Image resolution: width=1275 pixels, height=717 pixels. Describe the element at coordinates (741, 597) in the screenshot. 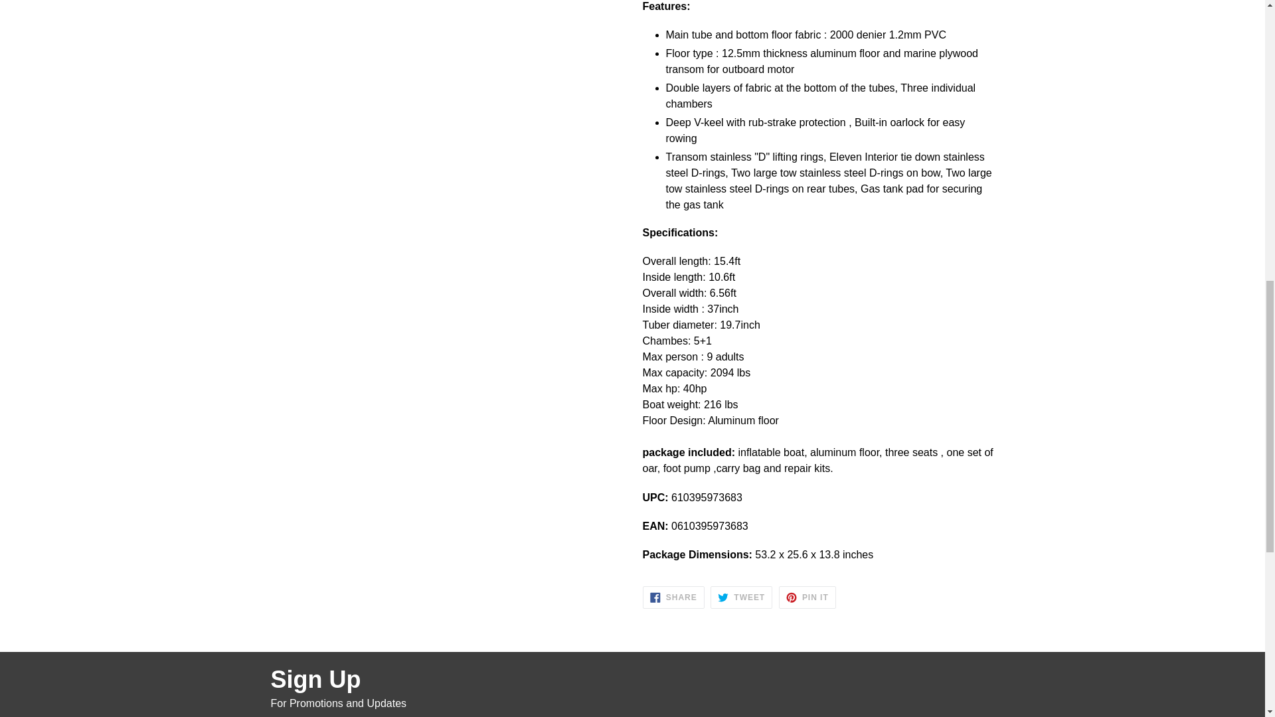

I see `Tweet on Twitter` at that location.